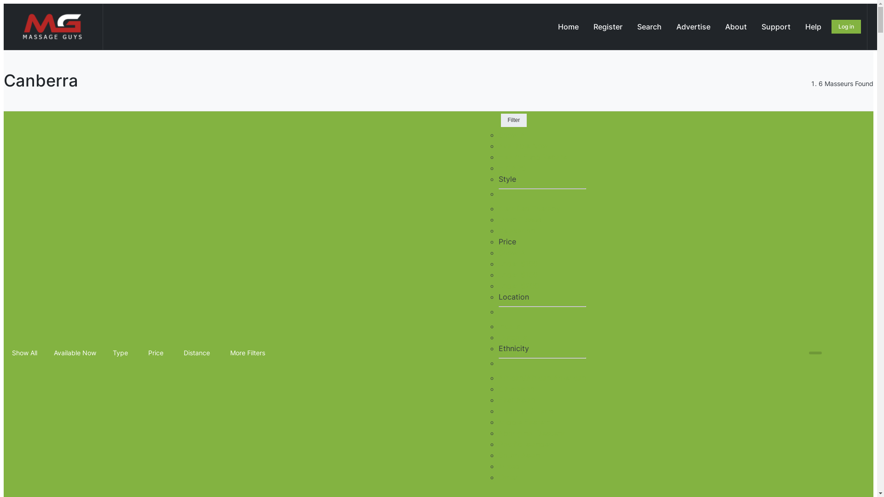 The height and width of the screenshot is (497, 884). Describe the element at coordinates (813, 27) in the screenshot. I see `Help` at that location.